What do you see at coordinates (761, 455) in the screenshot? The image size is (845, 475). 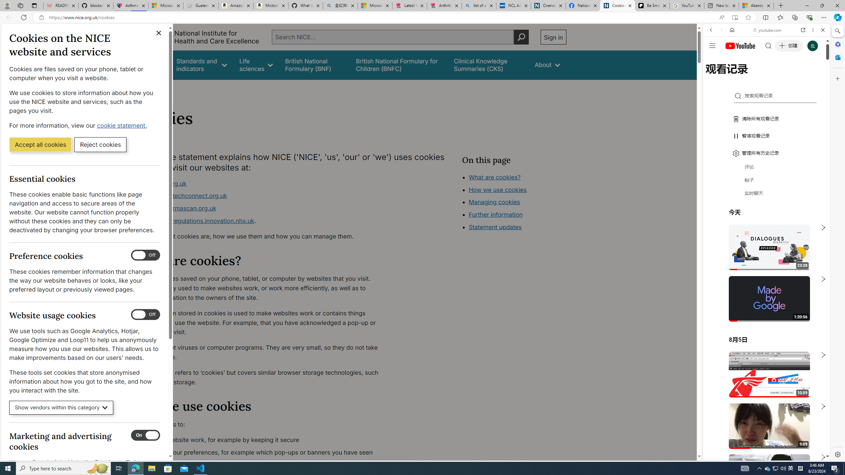 I see `Class: dict_pnIcon rms_img` at bounding box center [761, 455].